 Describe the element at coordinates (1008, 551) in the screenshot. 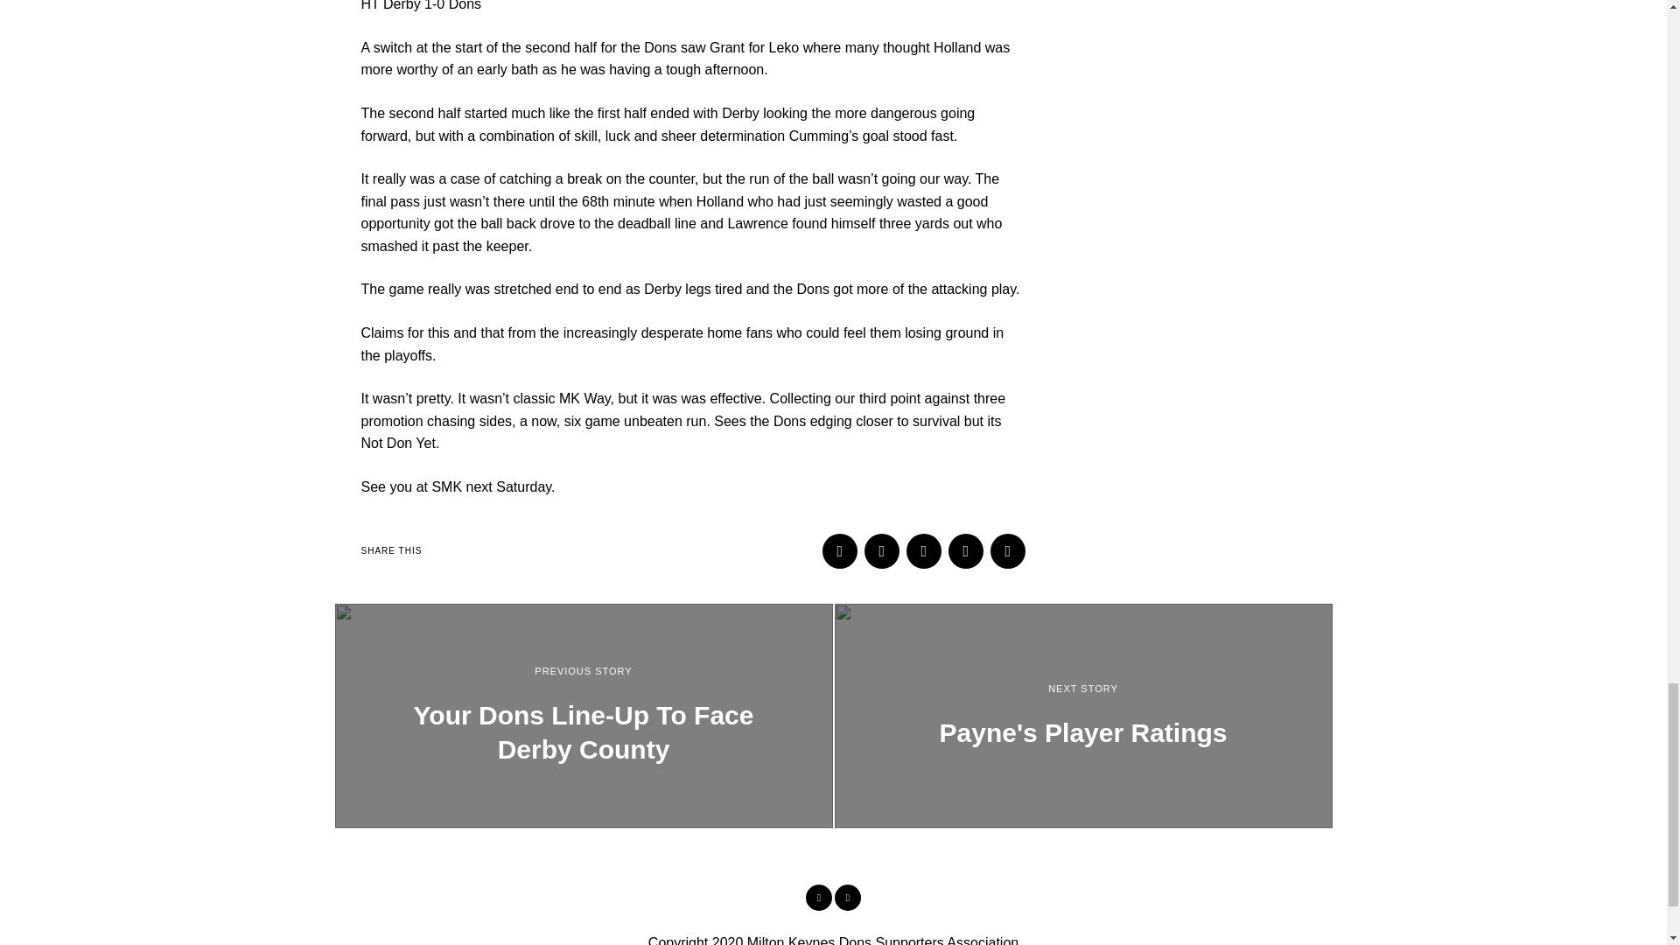

I see `Email` at that location.